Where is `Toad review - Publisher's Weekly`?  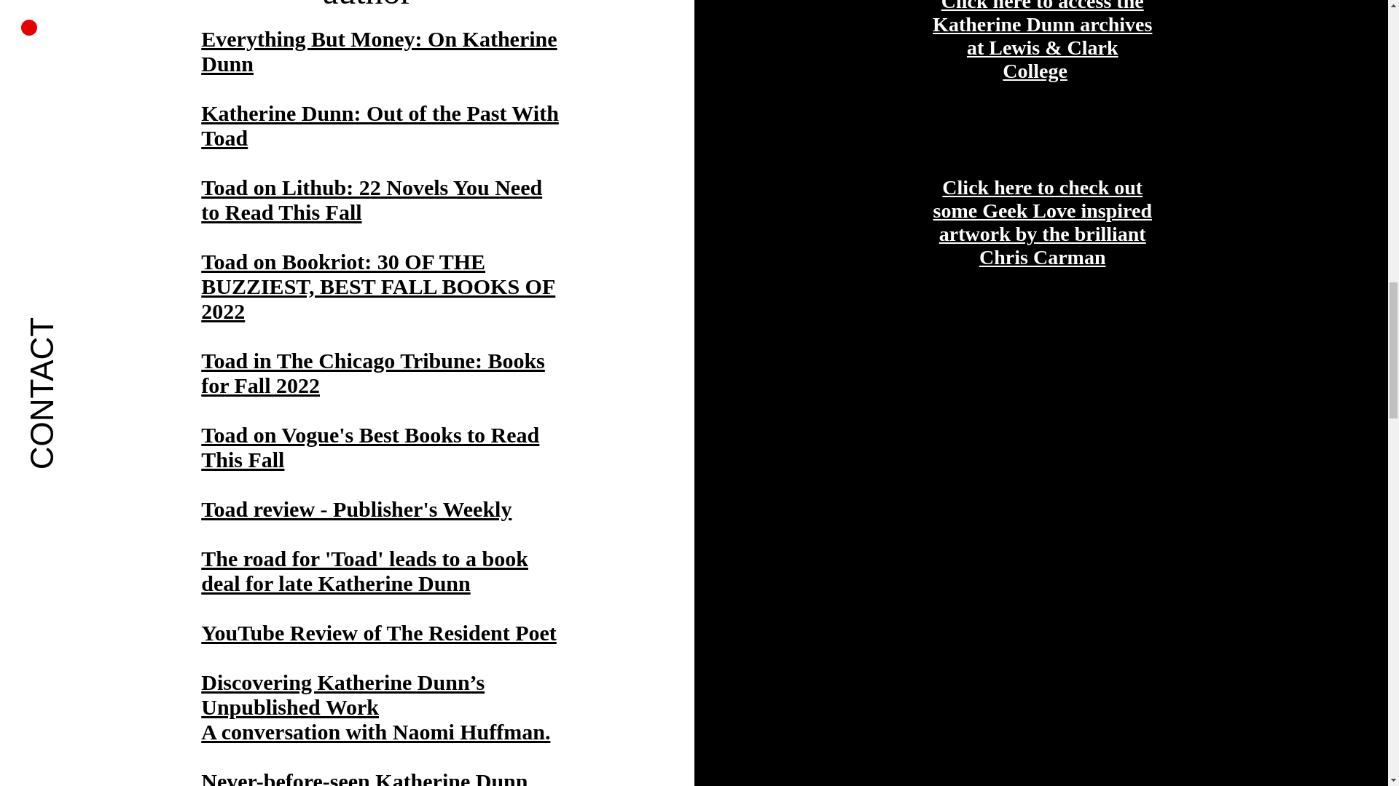
Toad review - Publisher's Weekly is located at coordinates (356, 509).